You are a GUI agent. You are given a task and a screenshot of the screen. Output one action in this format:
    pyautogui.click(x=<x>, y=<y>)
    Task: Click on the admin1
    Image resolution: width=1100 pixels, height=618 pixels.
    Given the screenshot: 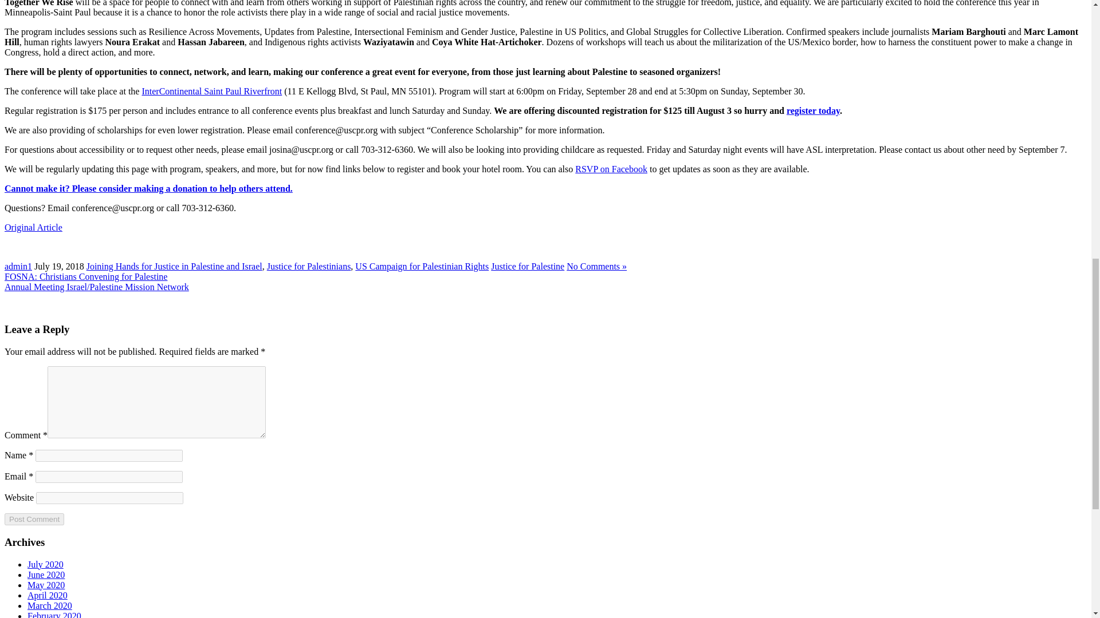 What is the action you would take?
    pyautogui.click(x=18, y=266)
    